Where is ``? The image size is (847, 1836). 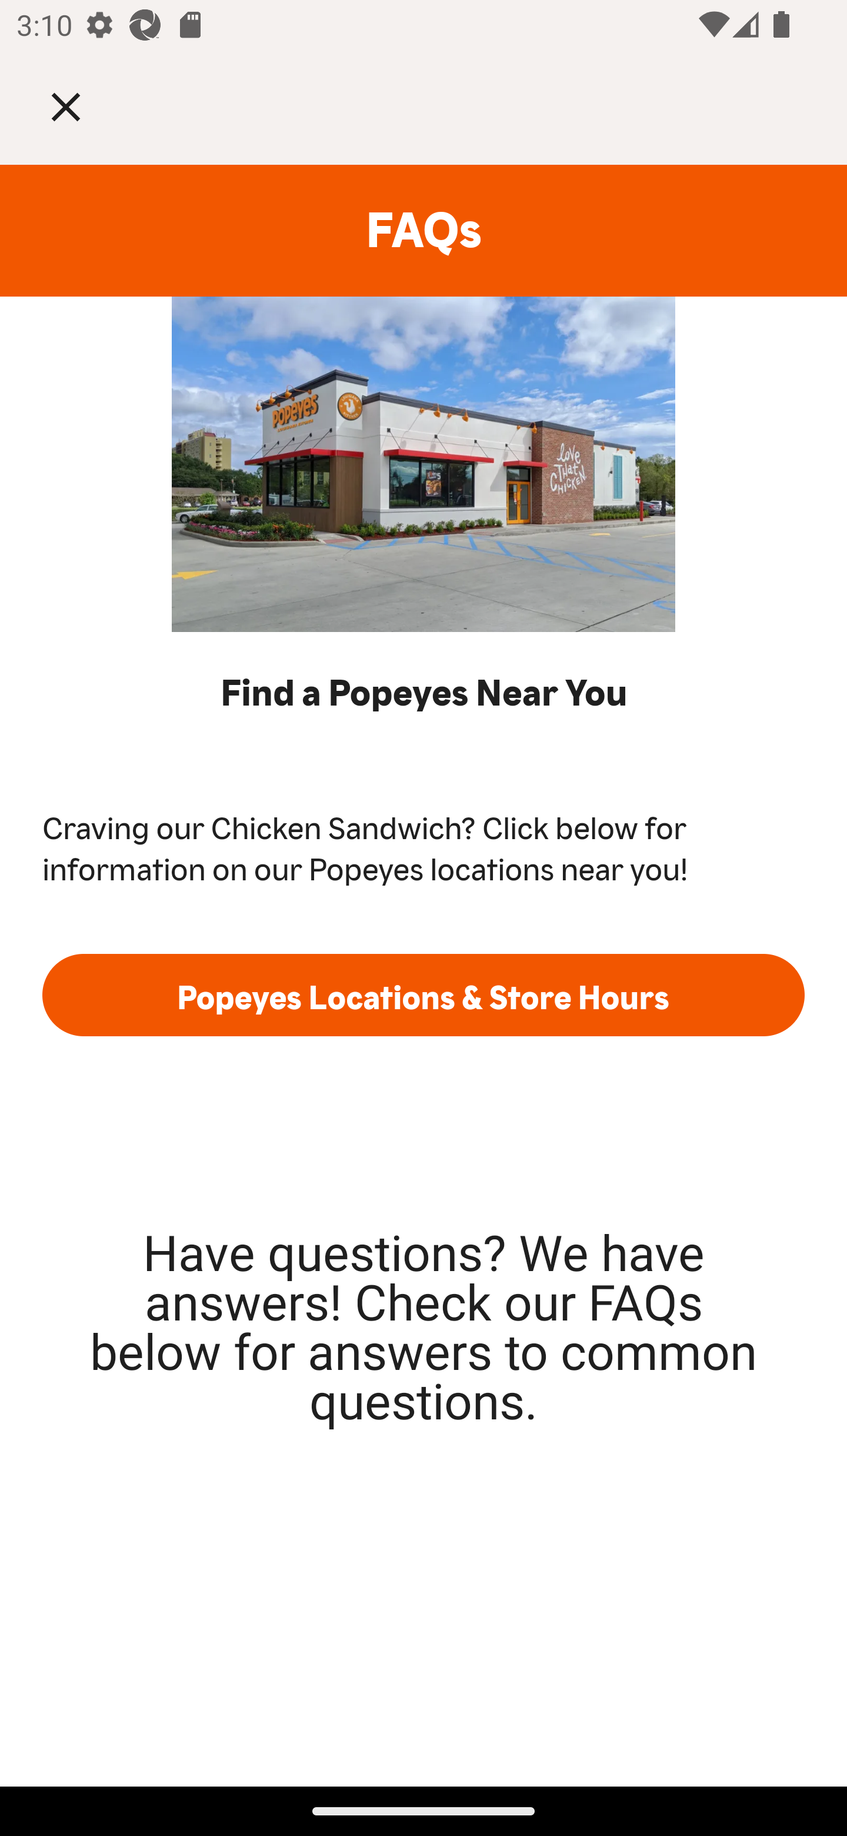  is located at coordinates (82, 106).